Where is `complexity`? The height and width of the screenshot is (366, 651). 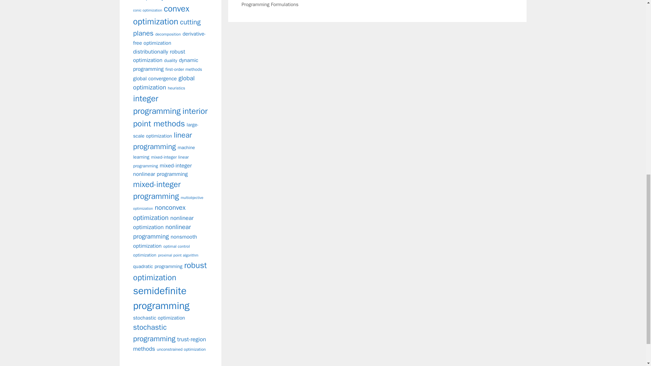
complexity is located at coordinates (148, 1).